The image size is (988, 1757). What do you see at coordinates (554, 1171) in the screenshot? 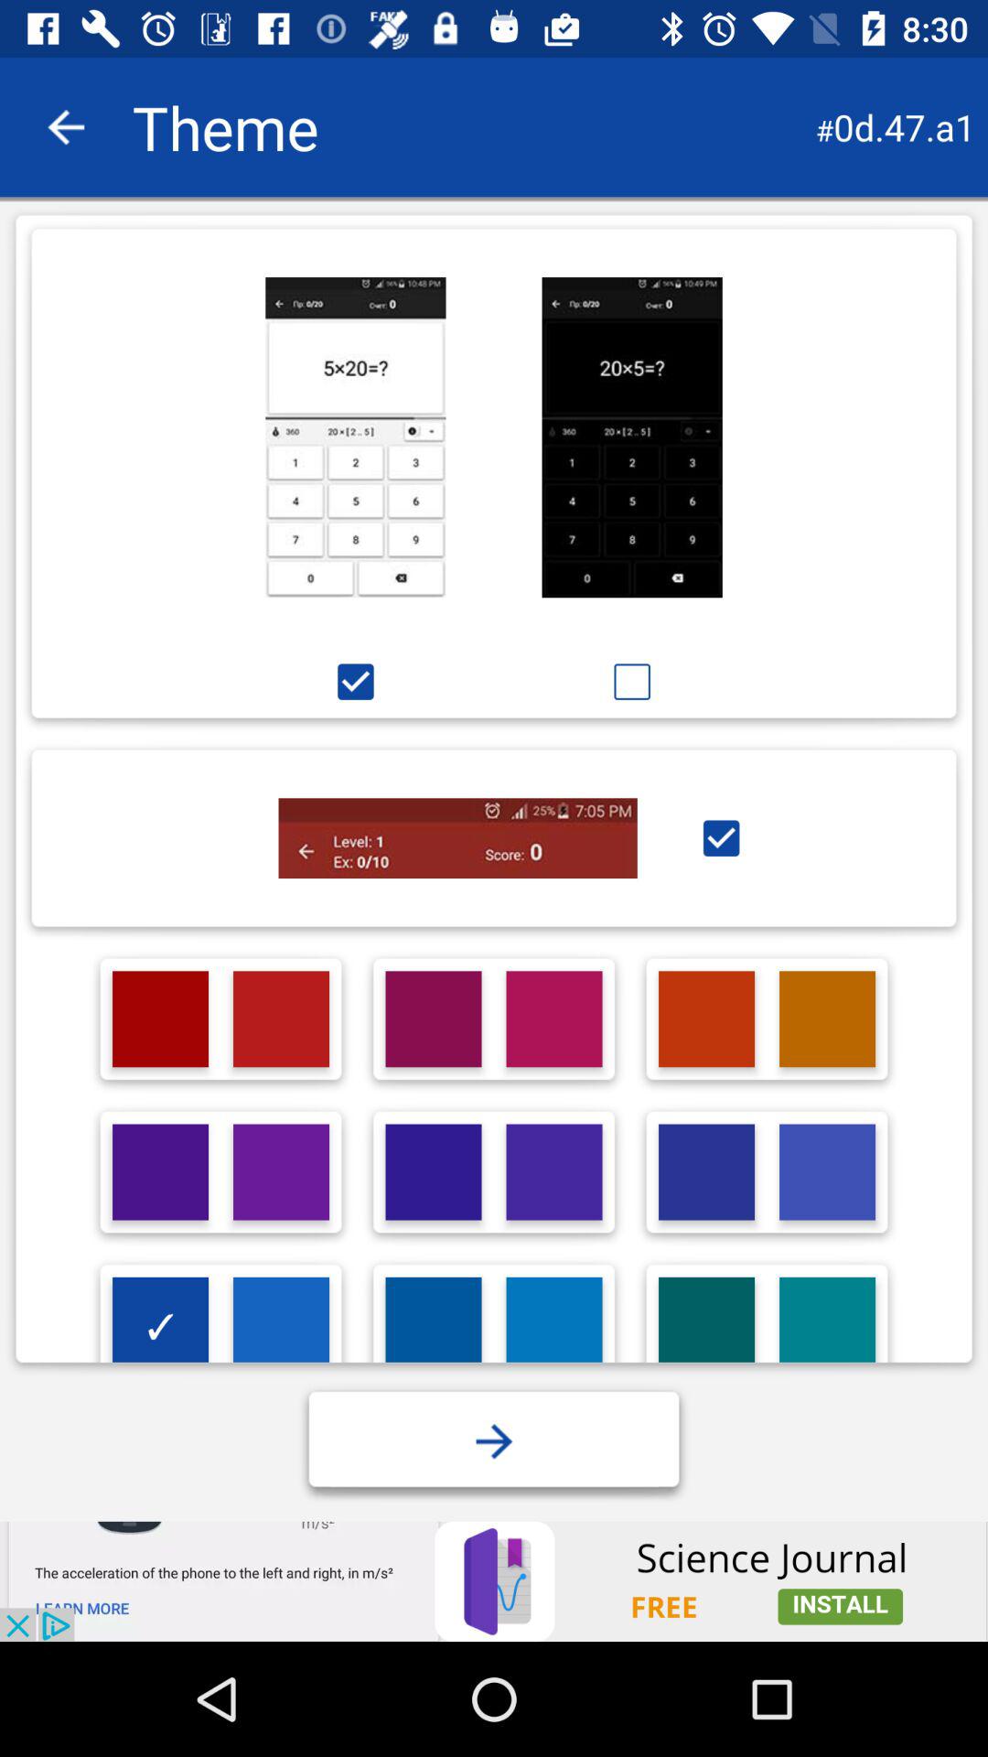
I see `logon` at bounding box center [554, 1171].